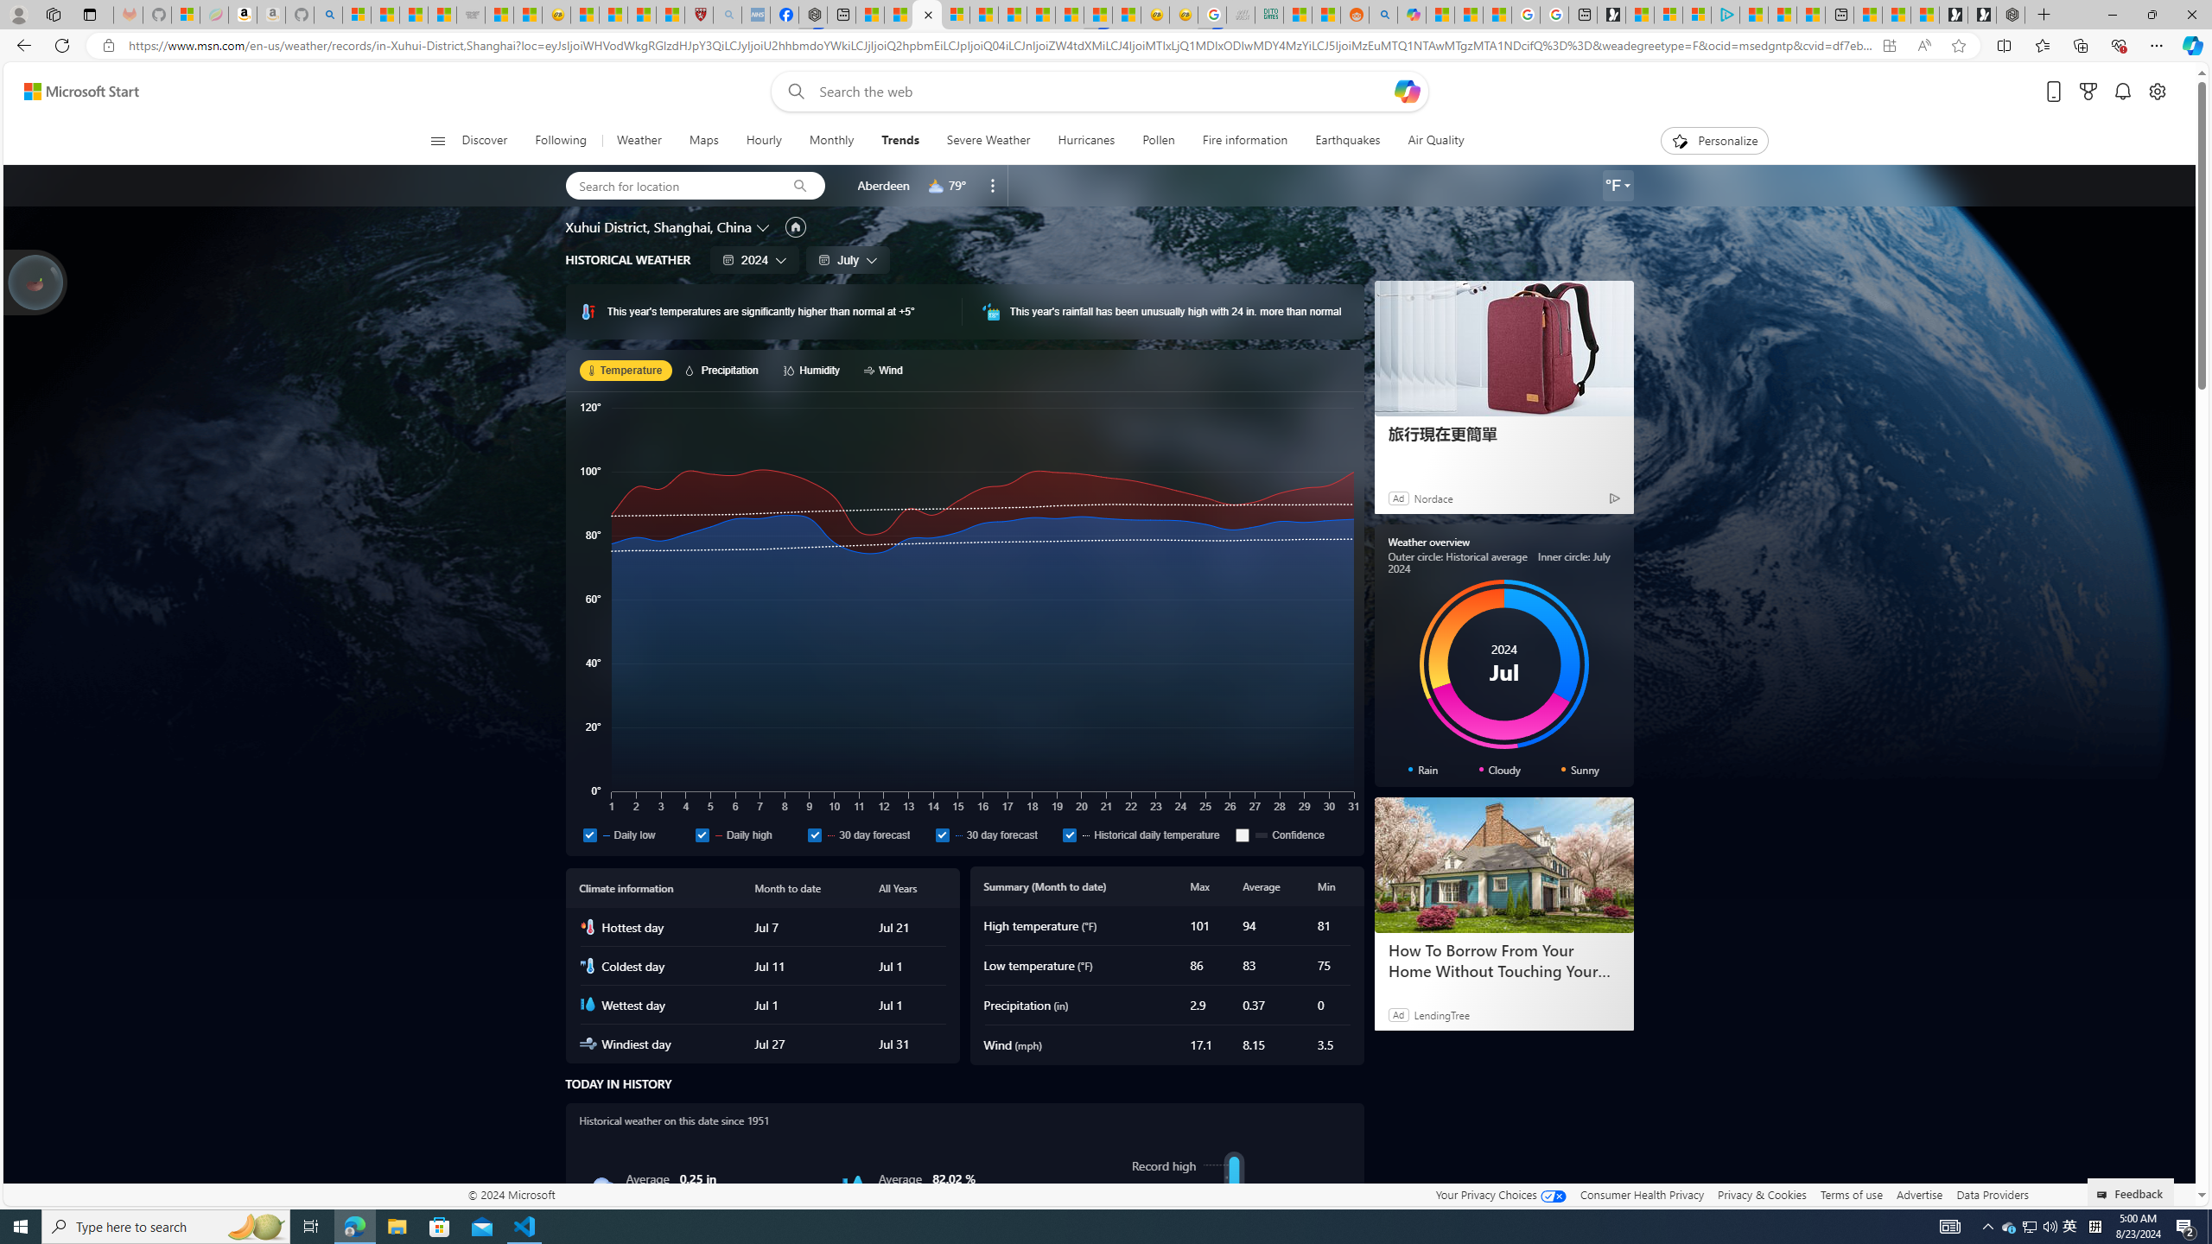  I want to click on Daily low, so click(634, 835).